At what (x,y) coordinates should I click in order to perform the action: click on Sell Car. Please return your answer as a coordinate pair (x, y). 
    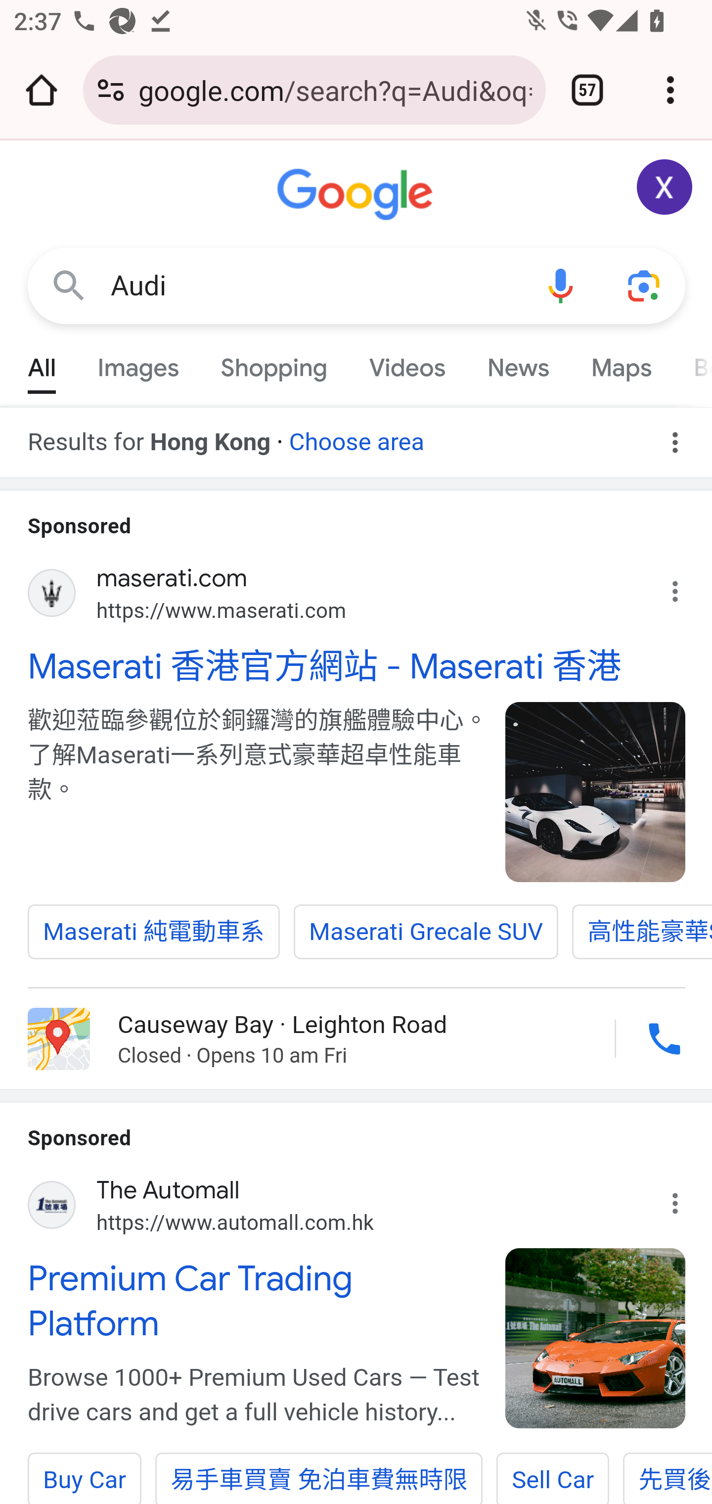
    Looking at the image, I should click on (553, 1477).